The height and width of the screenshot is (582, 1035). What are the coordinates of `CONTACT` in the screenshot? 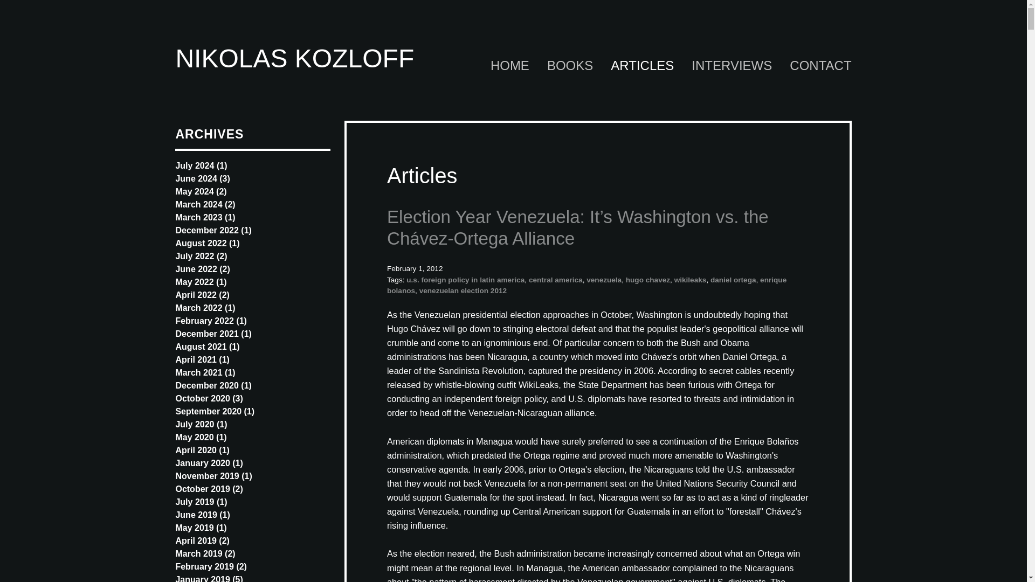 It's located at (813, 66).